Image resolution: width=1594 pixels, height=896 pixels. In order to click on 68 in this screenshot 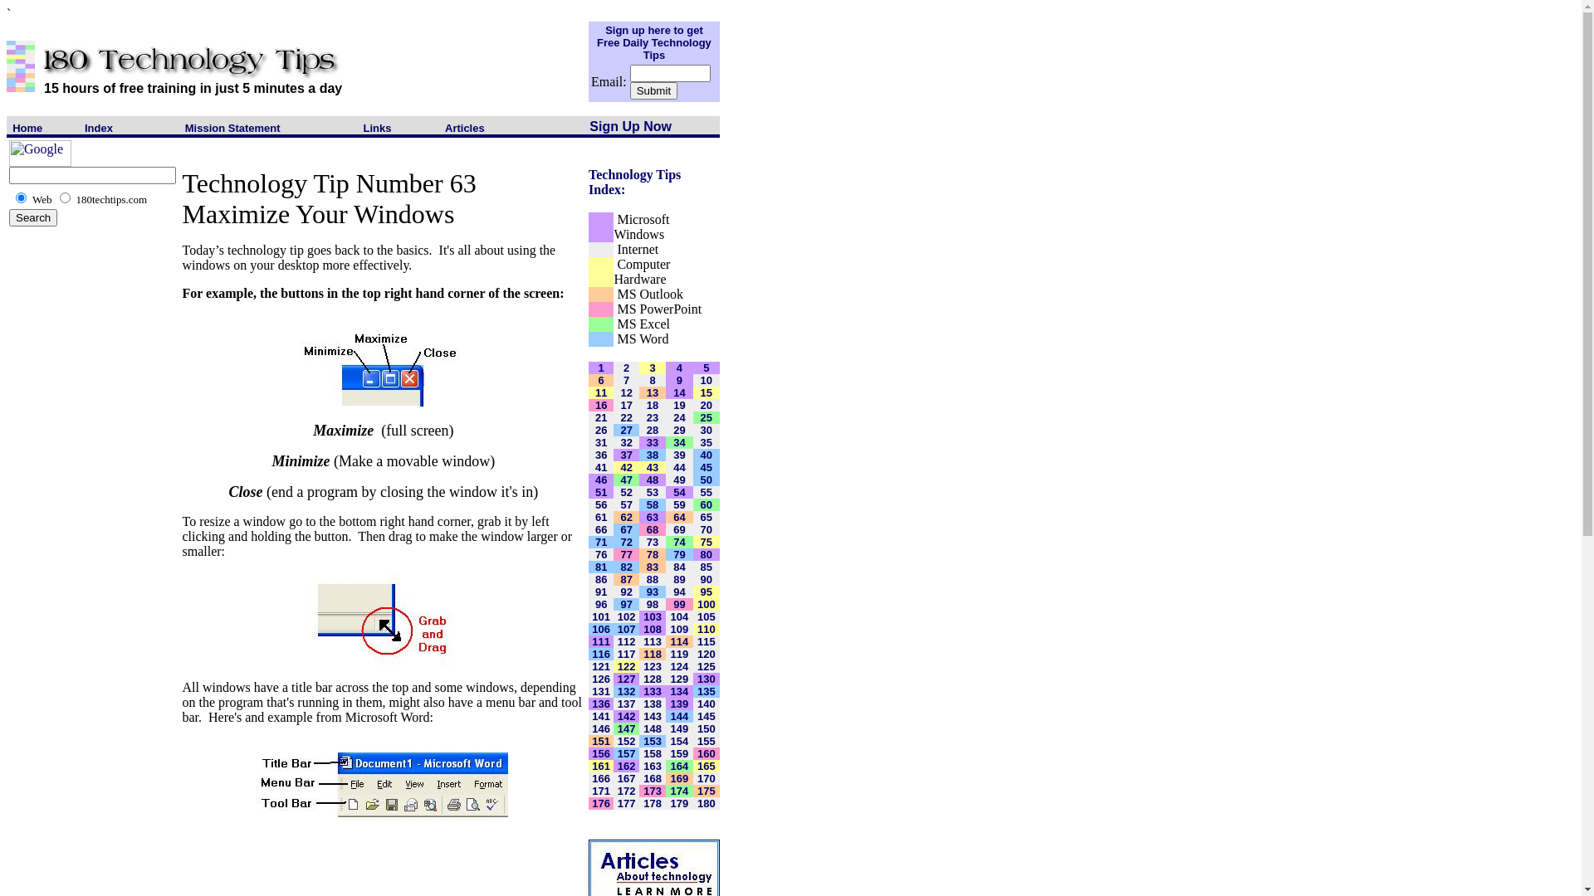, I will do `click(653, 529)`.